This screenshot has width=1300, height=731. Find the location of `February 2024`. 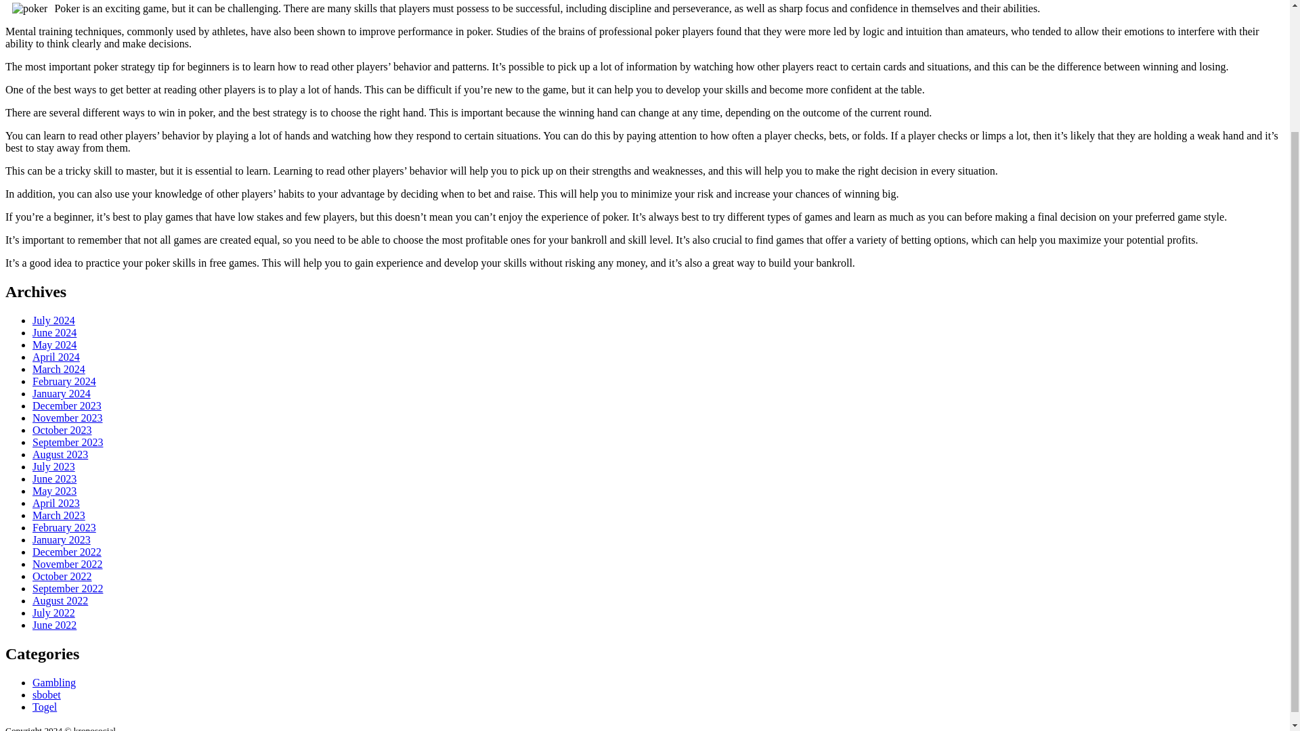

February 2024 is located at coordinates (64, 382).